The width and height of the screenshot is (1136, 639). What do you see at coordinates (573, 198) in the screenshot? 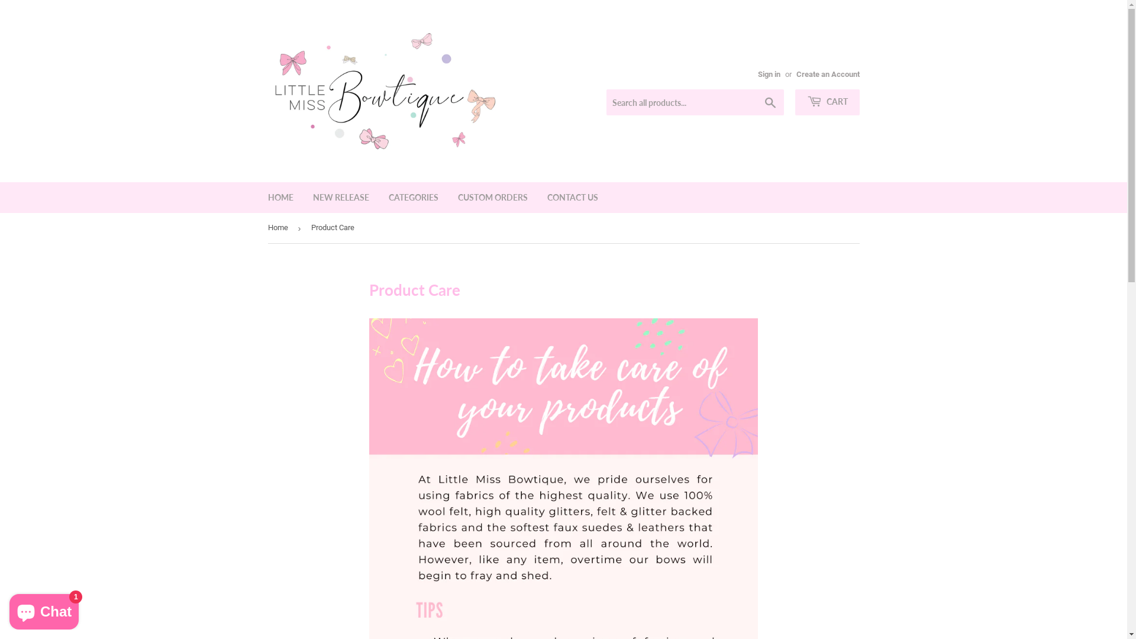
I see `CONTACT US` at bounding box center [573, 198].